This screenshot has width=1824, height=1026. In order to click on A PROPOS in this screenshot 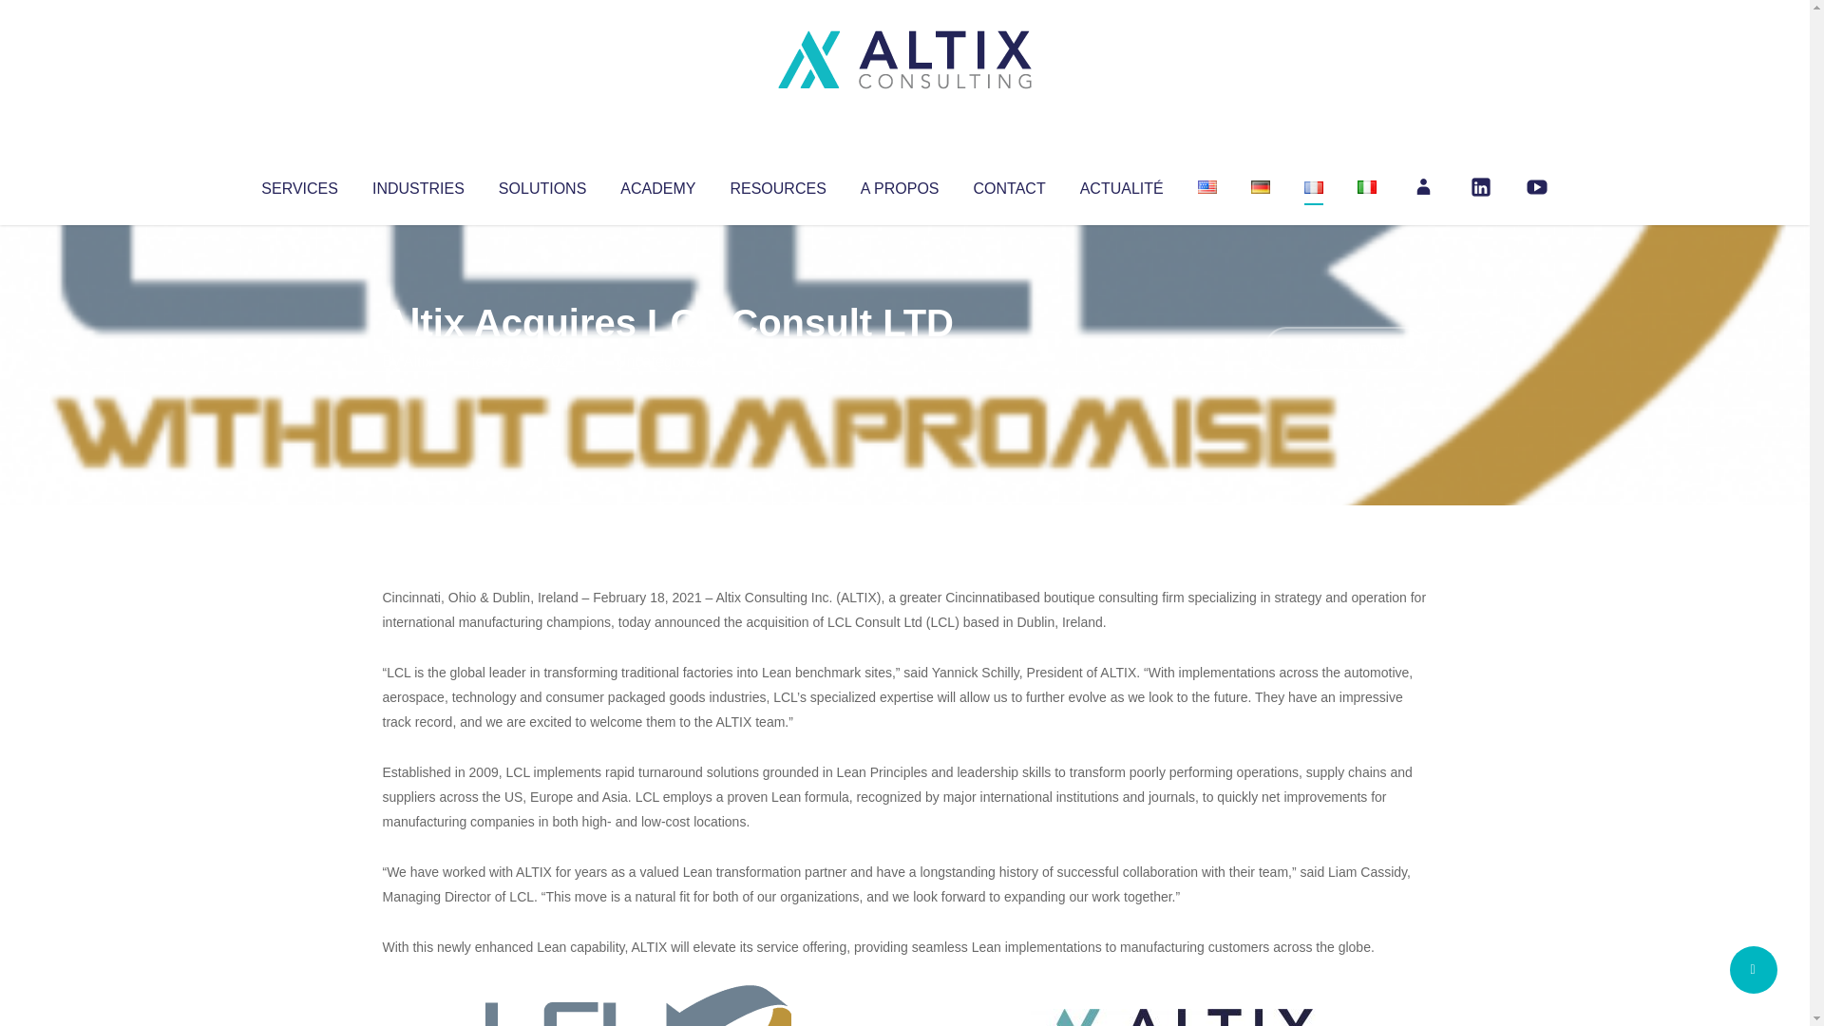, I will do `click(900, 184)`.